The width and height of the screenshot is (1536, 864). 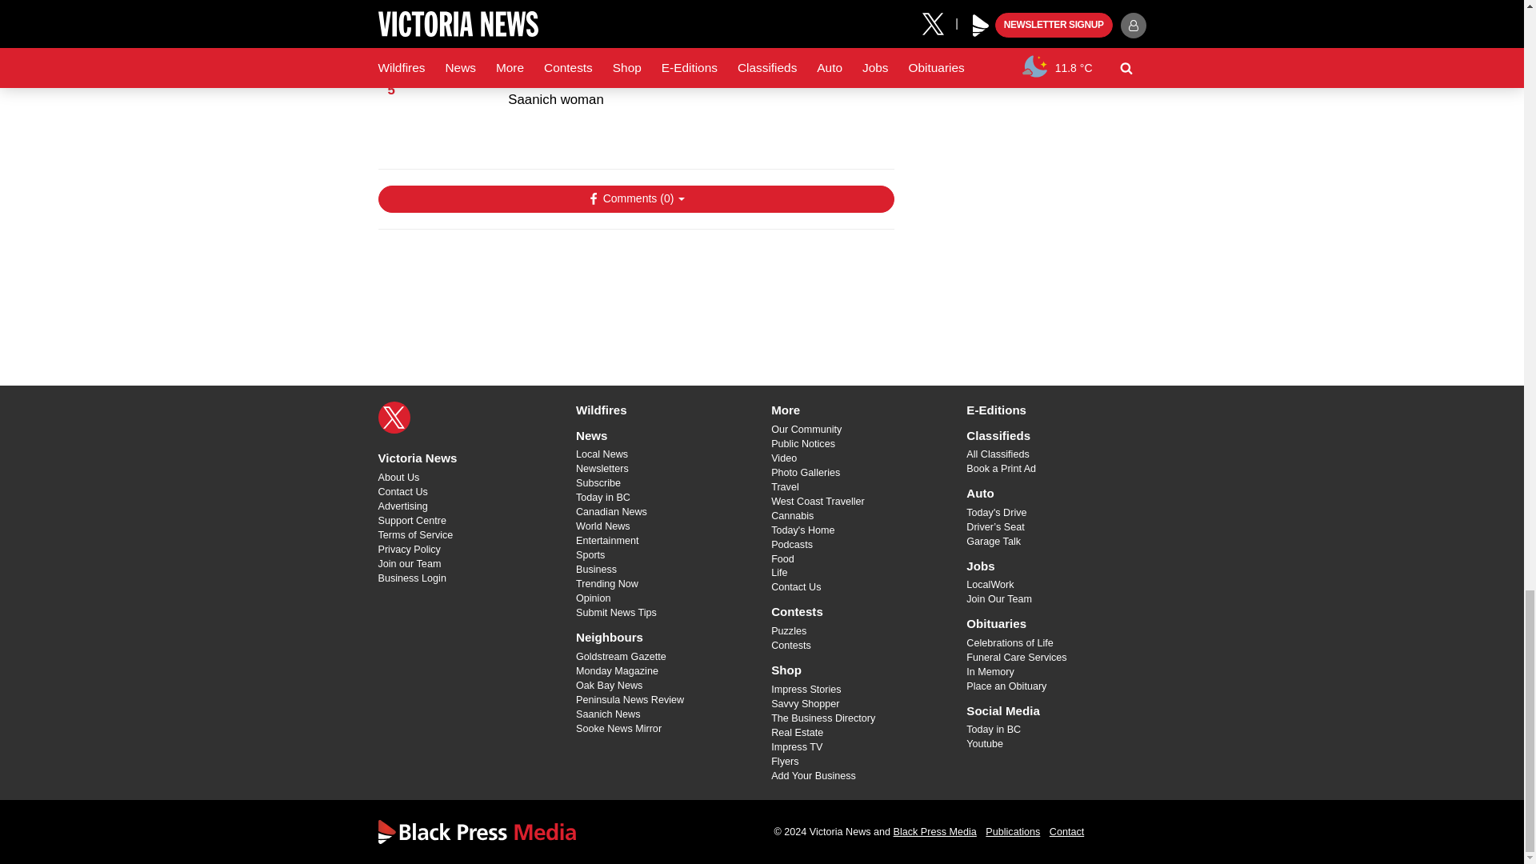 What do you see at coordinates (394, 418) in the screenshot?
I see `X` at bounding box center [394, 418].